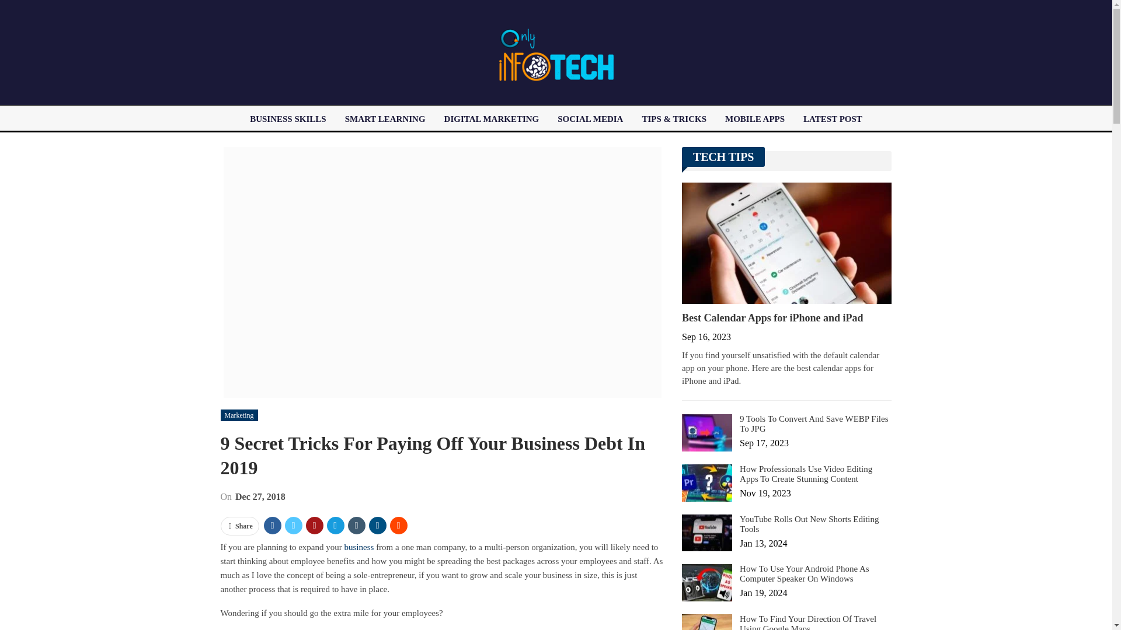  Describe the element at coordinates (706, 582) in the screenshot. I see `How to Use Your Android phone as Computer Speaker on Windows` at that location.